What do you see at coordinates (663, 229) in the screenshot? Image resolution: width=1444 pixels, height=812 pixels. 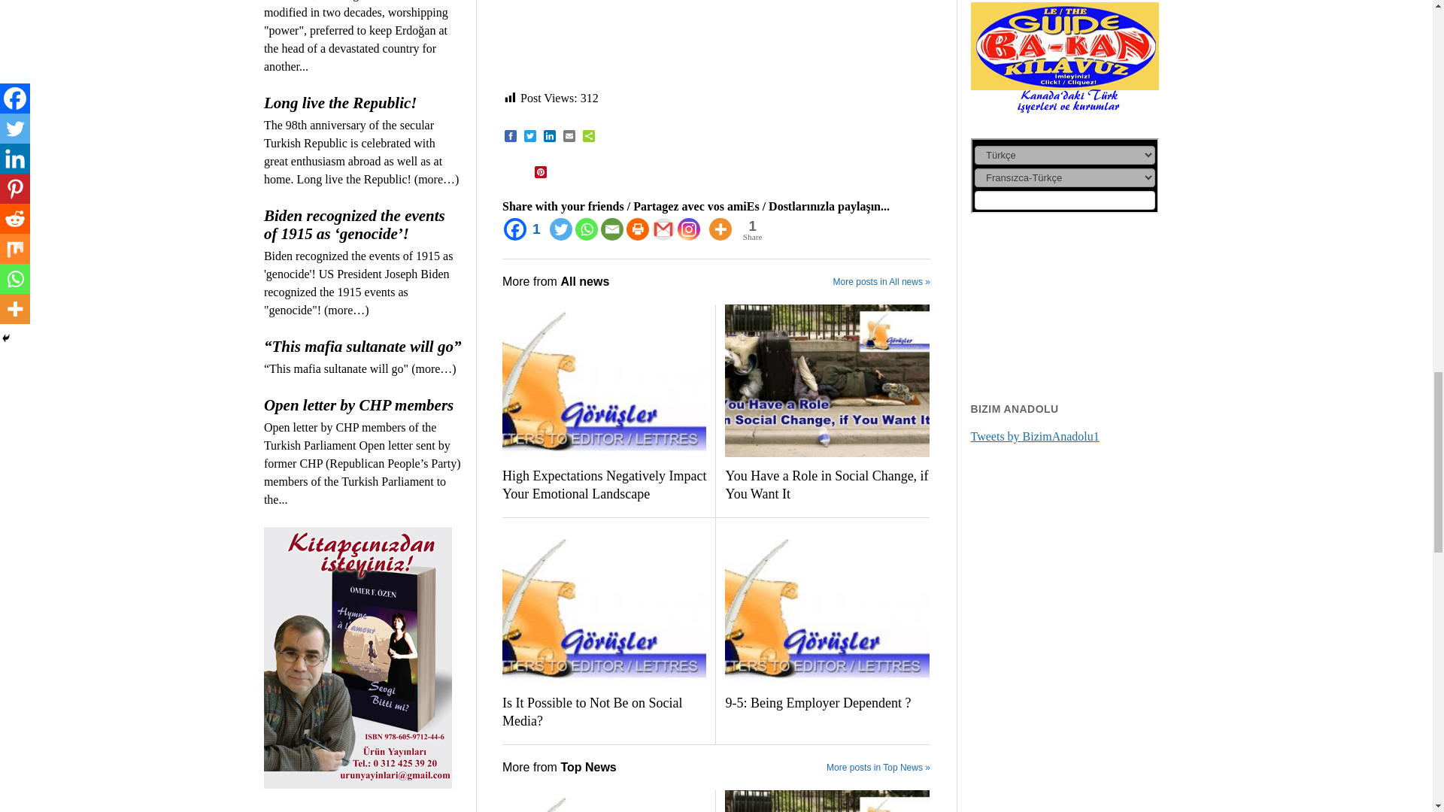 I see `Google Gmail` at bounding box center [663, 229].